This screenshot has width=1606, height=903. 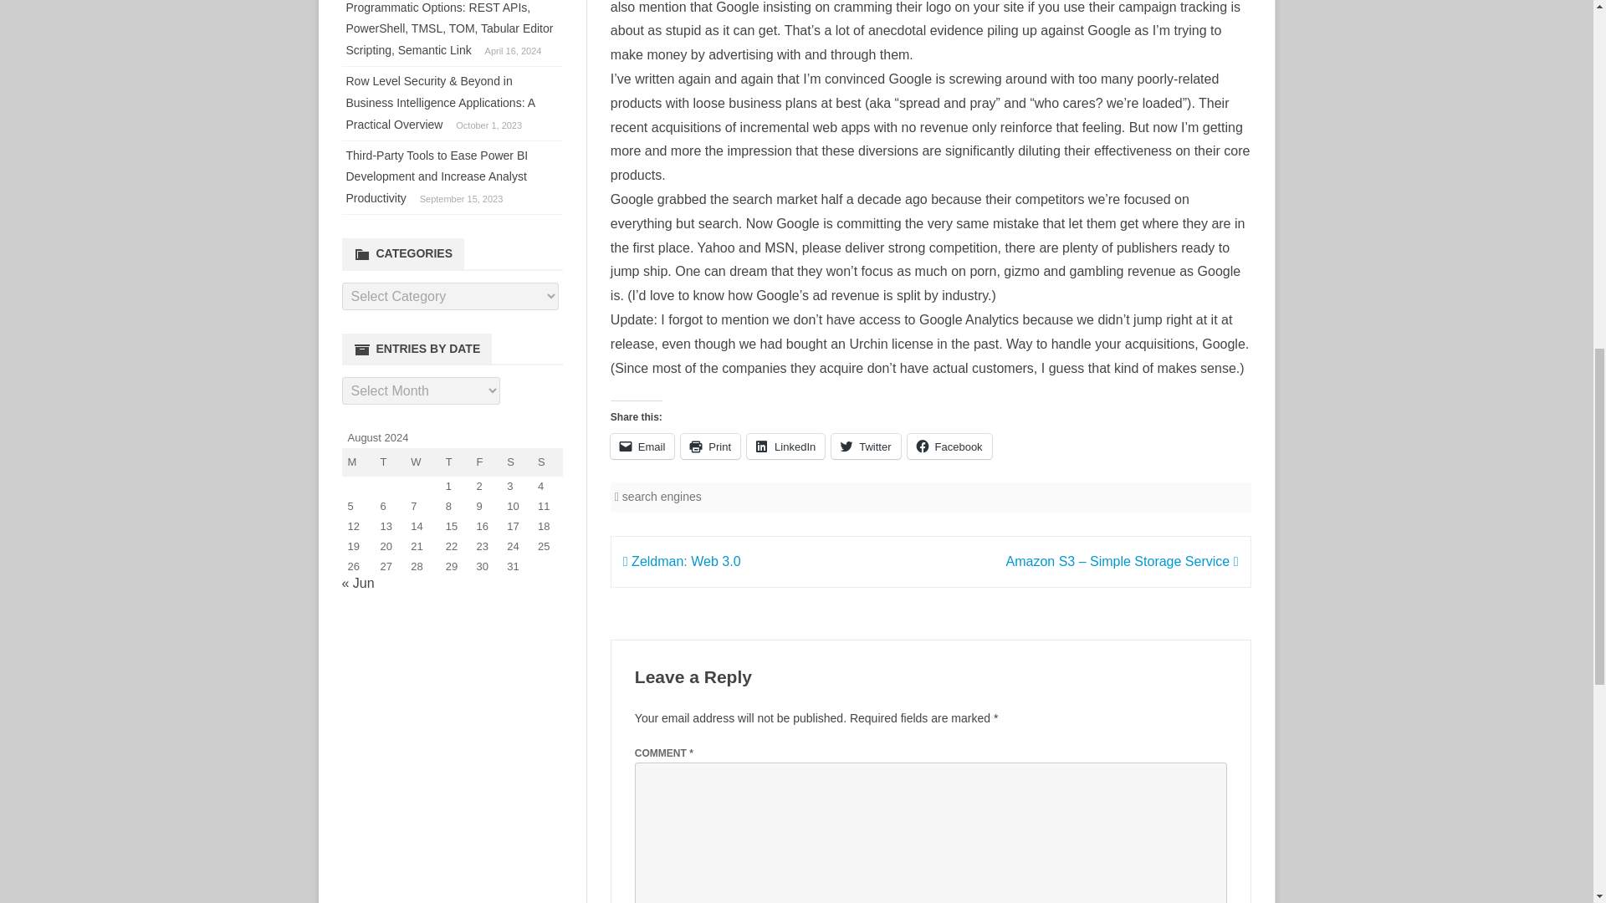 I want to click on Monday, so click(x=357, y=462).